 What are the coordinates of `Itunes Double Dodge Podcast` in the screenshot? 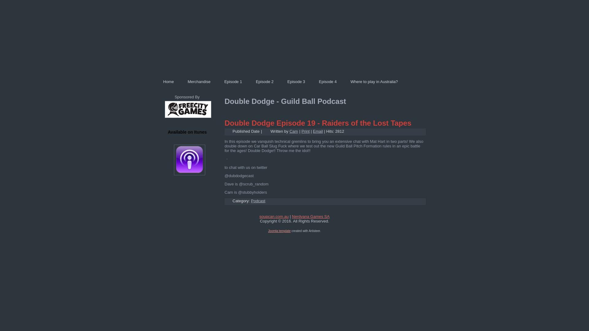 It's located at (187, 160).